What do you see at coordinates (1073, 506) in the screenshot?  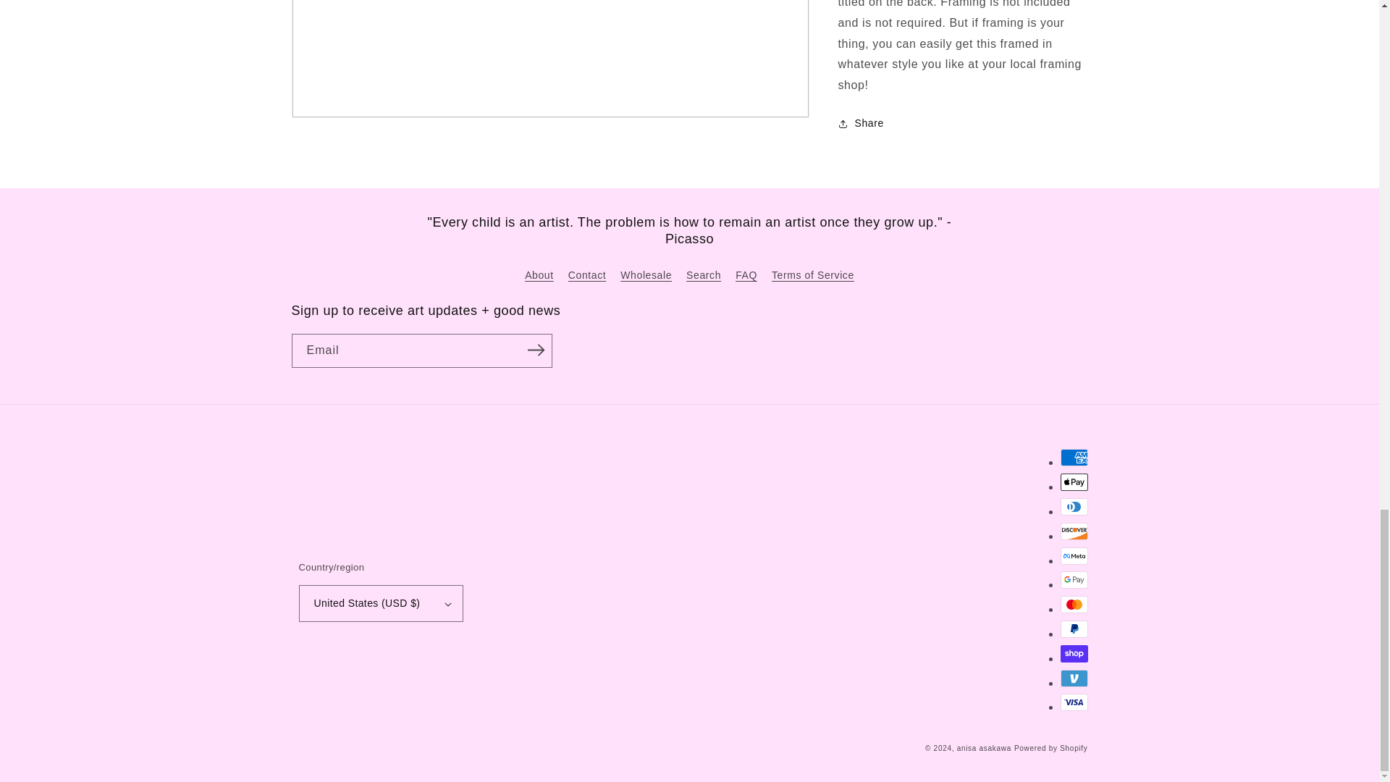 I see `Diners Club` at bounding box center [1073, 506].